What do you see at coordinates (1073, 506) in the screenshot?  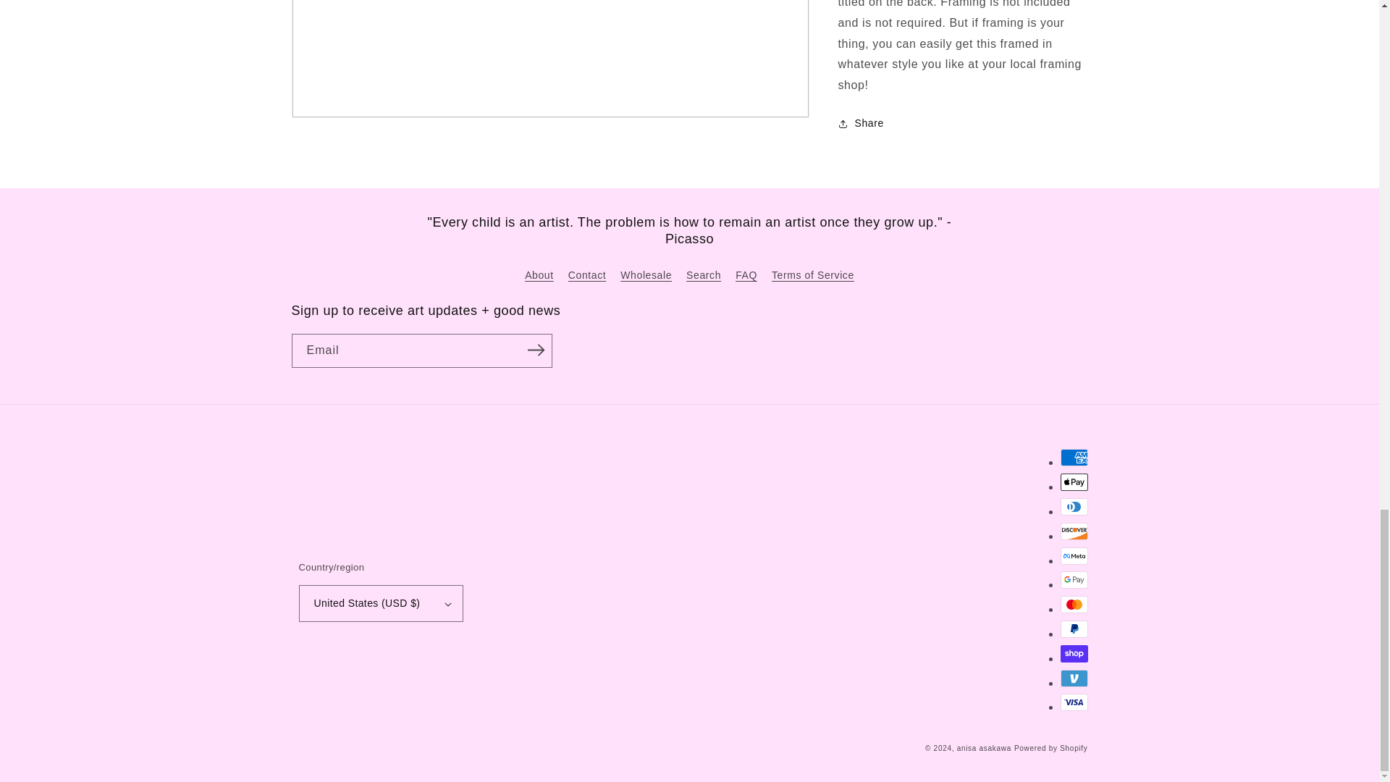 I see `Diners Club` at bounding box center [1073, 506].